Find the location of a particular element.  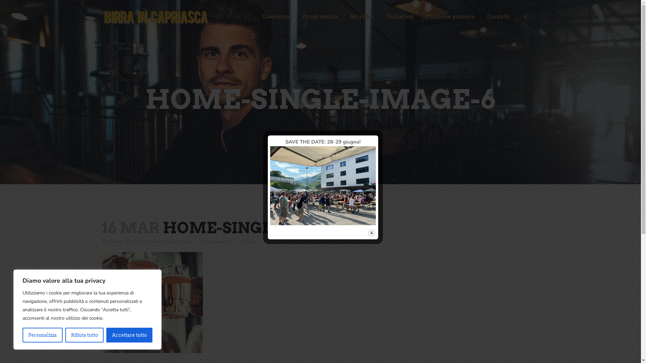

0 Comments is located at coordinates (215, 242).